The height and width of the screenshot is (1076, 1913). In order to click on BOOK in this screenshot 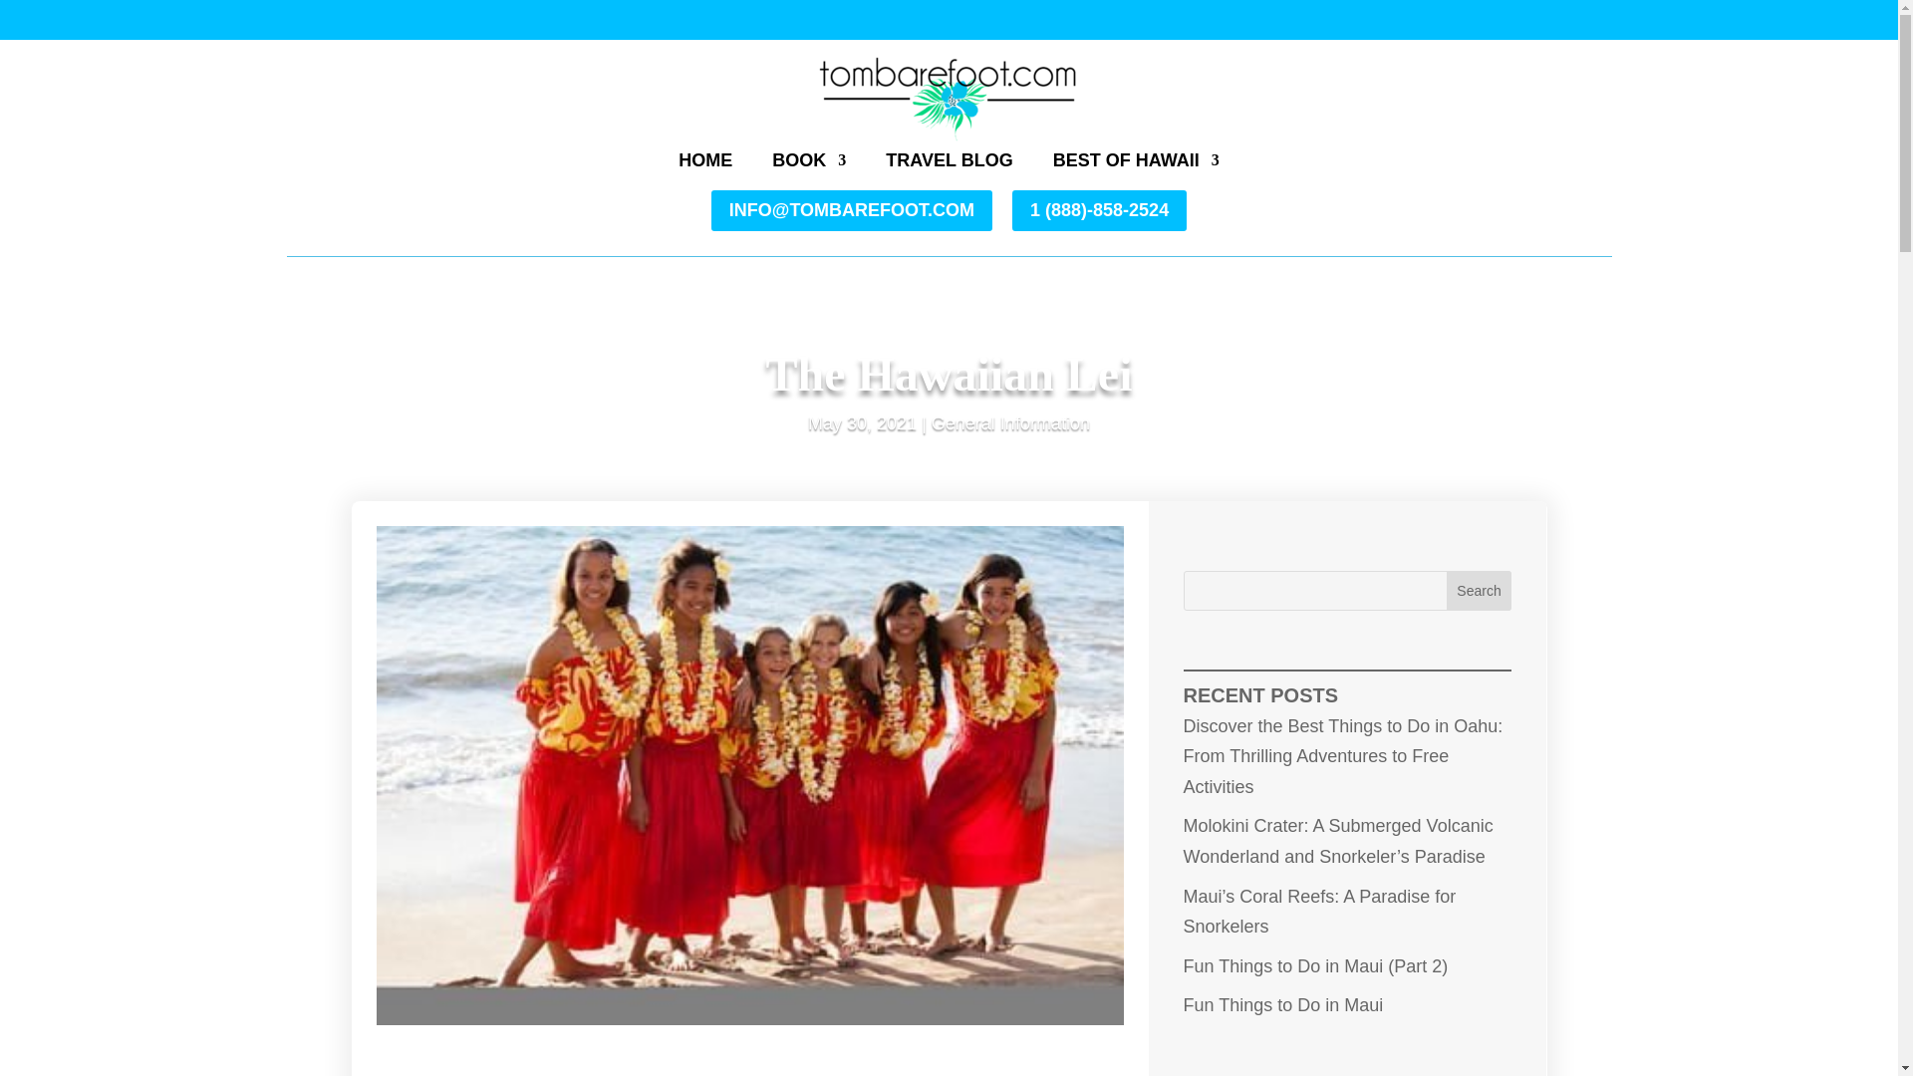, I will do `click(809, 164)`.